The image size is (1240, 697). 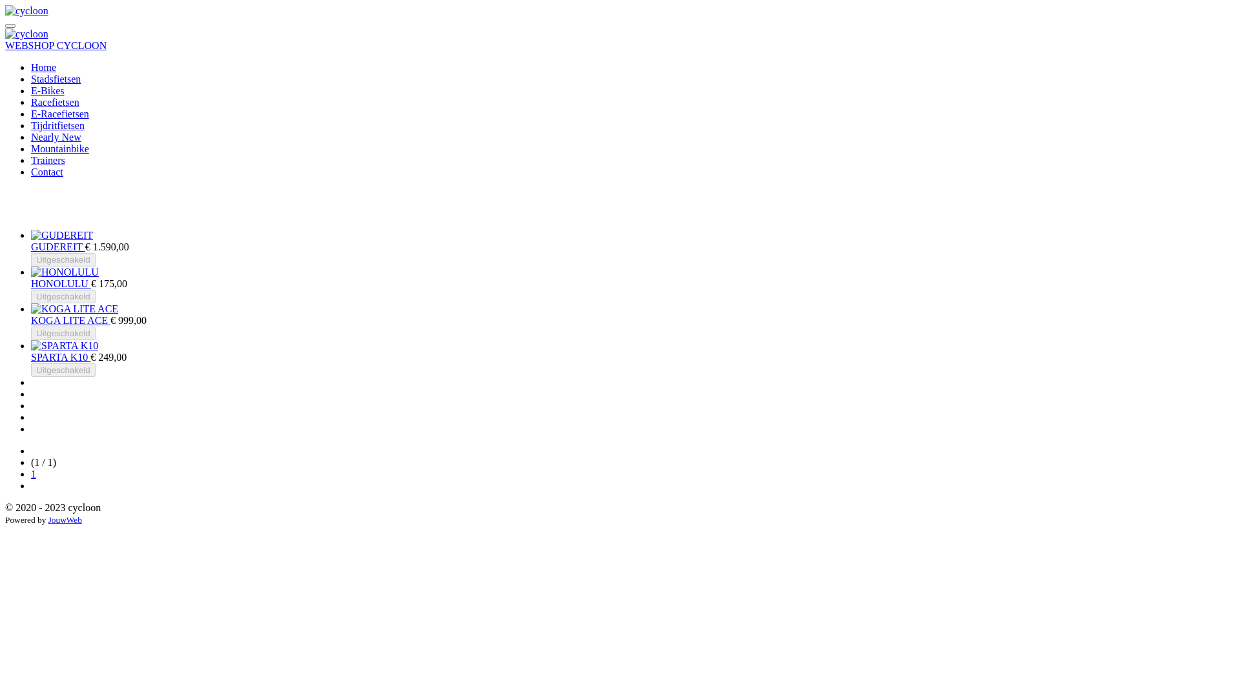 I want to click on Stadsfietsen, so click(x=56, y=79).